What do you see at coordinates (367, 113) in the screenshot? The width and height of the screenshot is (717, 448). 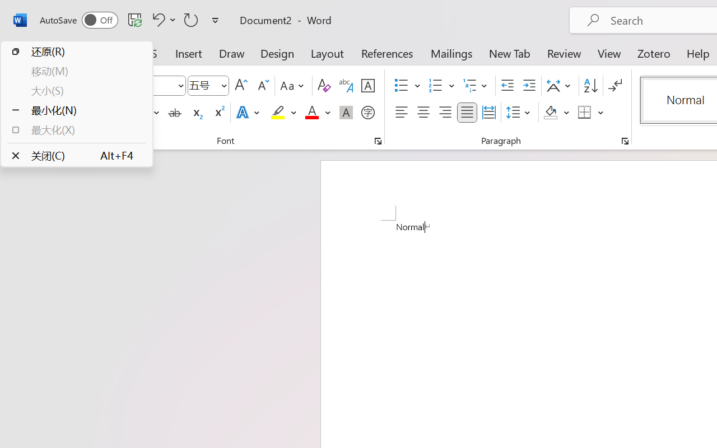 I see `Enclose Characters...` at bounding box center [367, 113].